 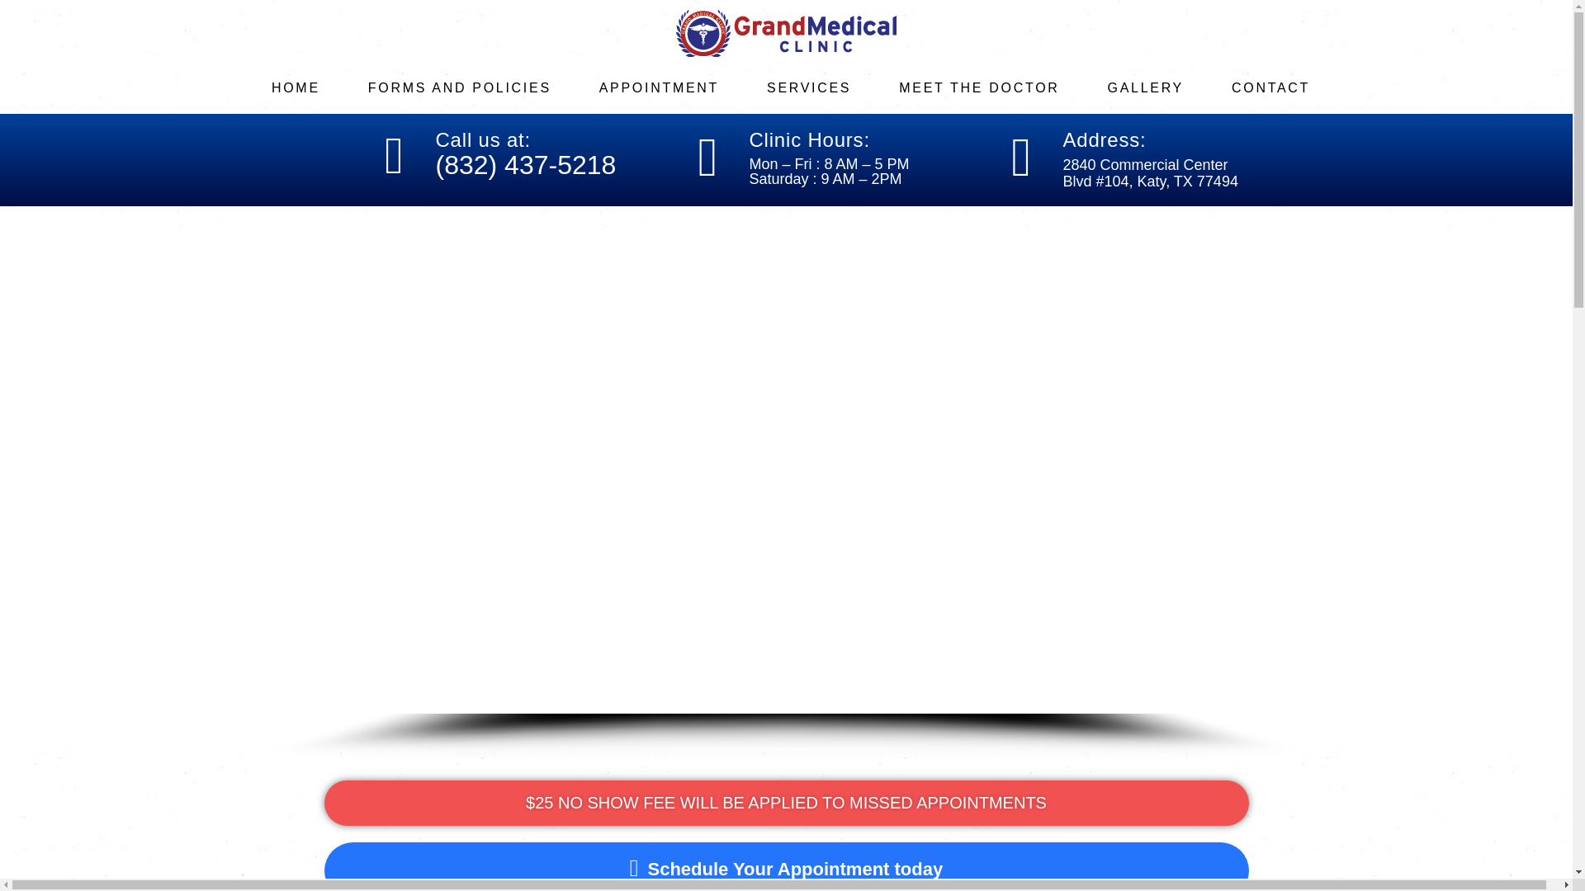 What do you see at coordinates (472, 87) in the screenshot?
I see `FORMS AND POLICIES` at bounding box center [472, 87].